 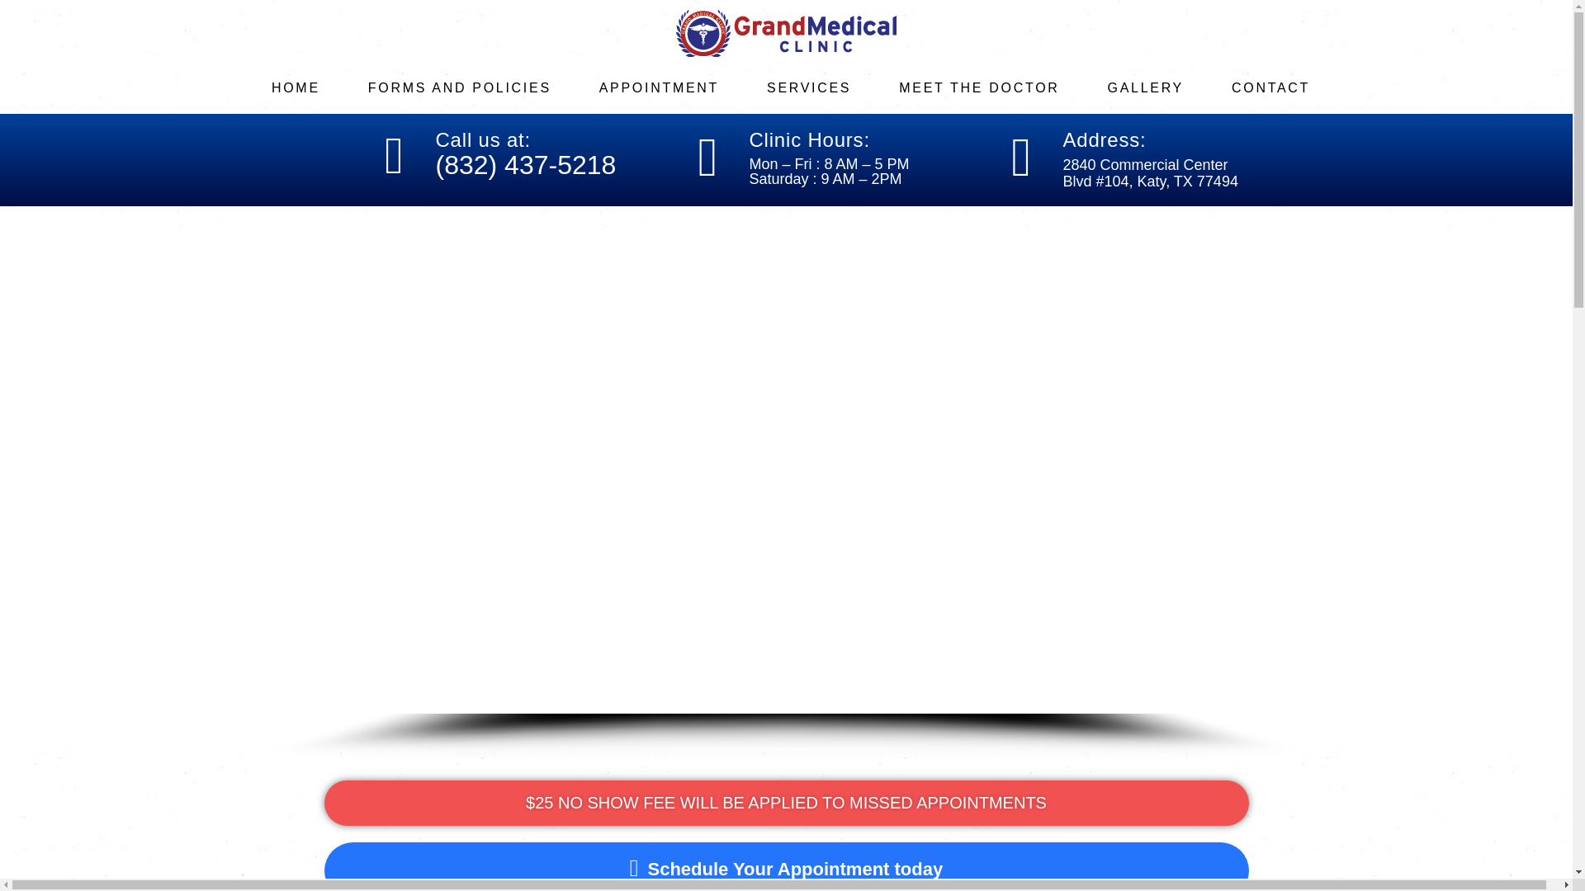 What do you see at coordinates (472, 87) in the screenshot?
I see `FORMS AND POLICIES` at bounding box center [472, 87].